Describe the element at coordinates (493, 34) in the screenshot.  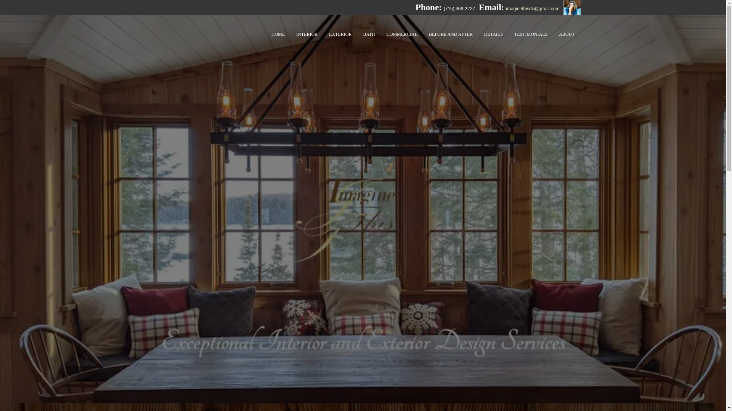
I see `Details` at that location.